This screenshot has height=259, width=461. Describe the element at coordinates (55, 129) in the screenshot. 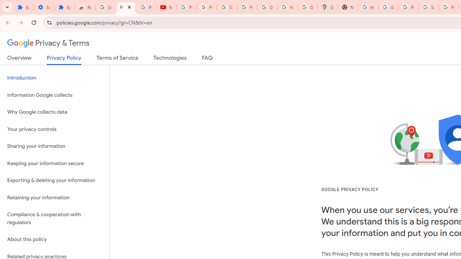

I see `Your privacy controls` at that location.